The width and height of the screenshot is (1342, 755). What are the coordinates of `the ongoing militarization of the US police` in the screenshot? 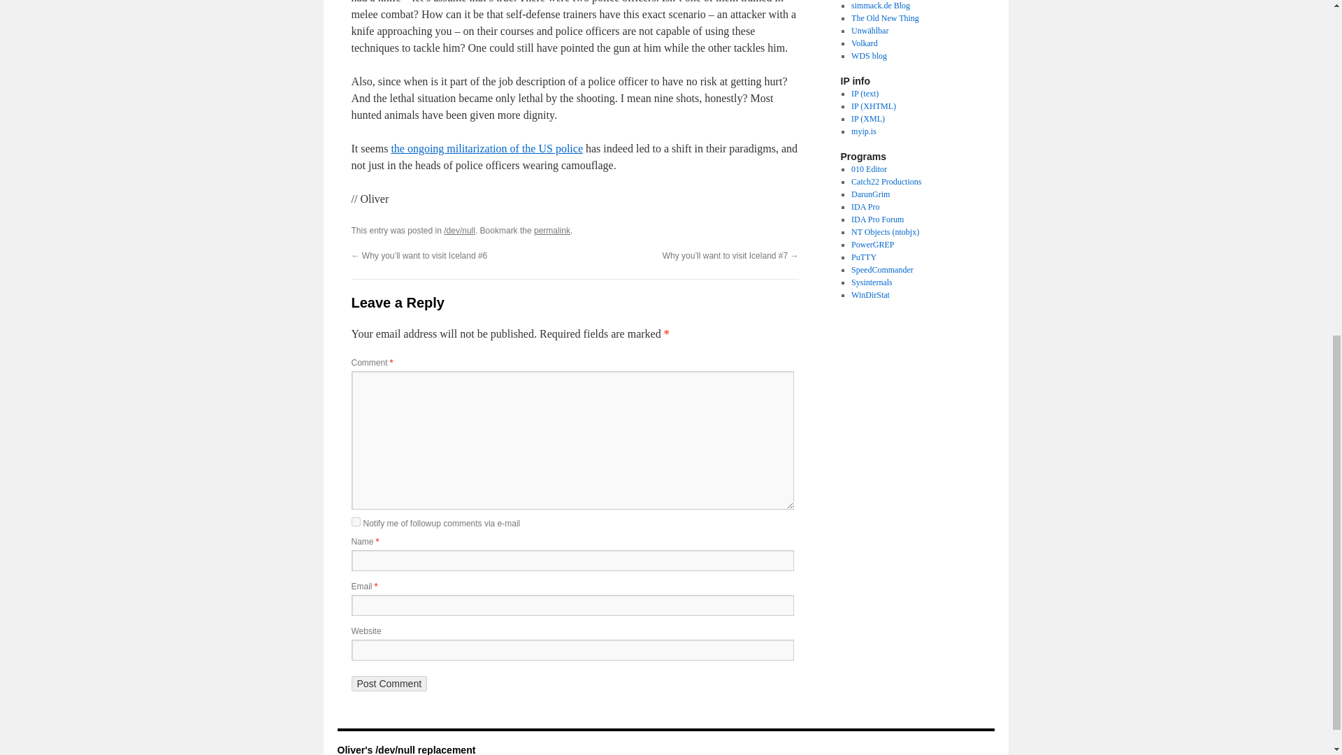 It's located at (486, 148).